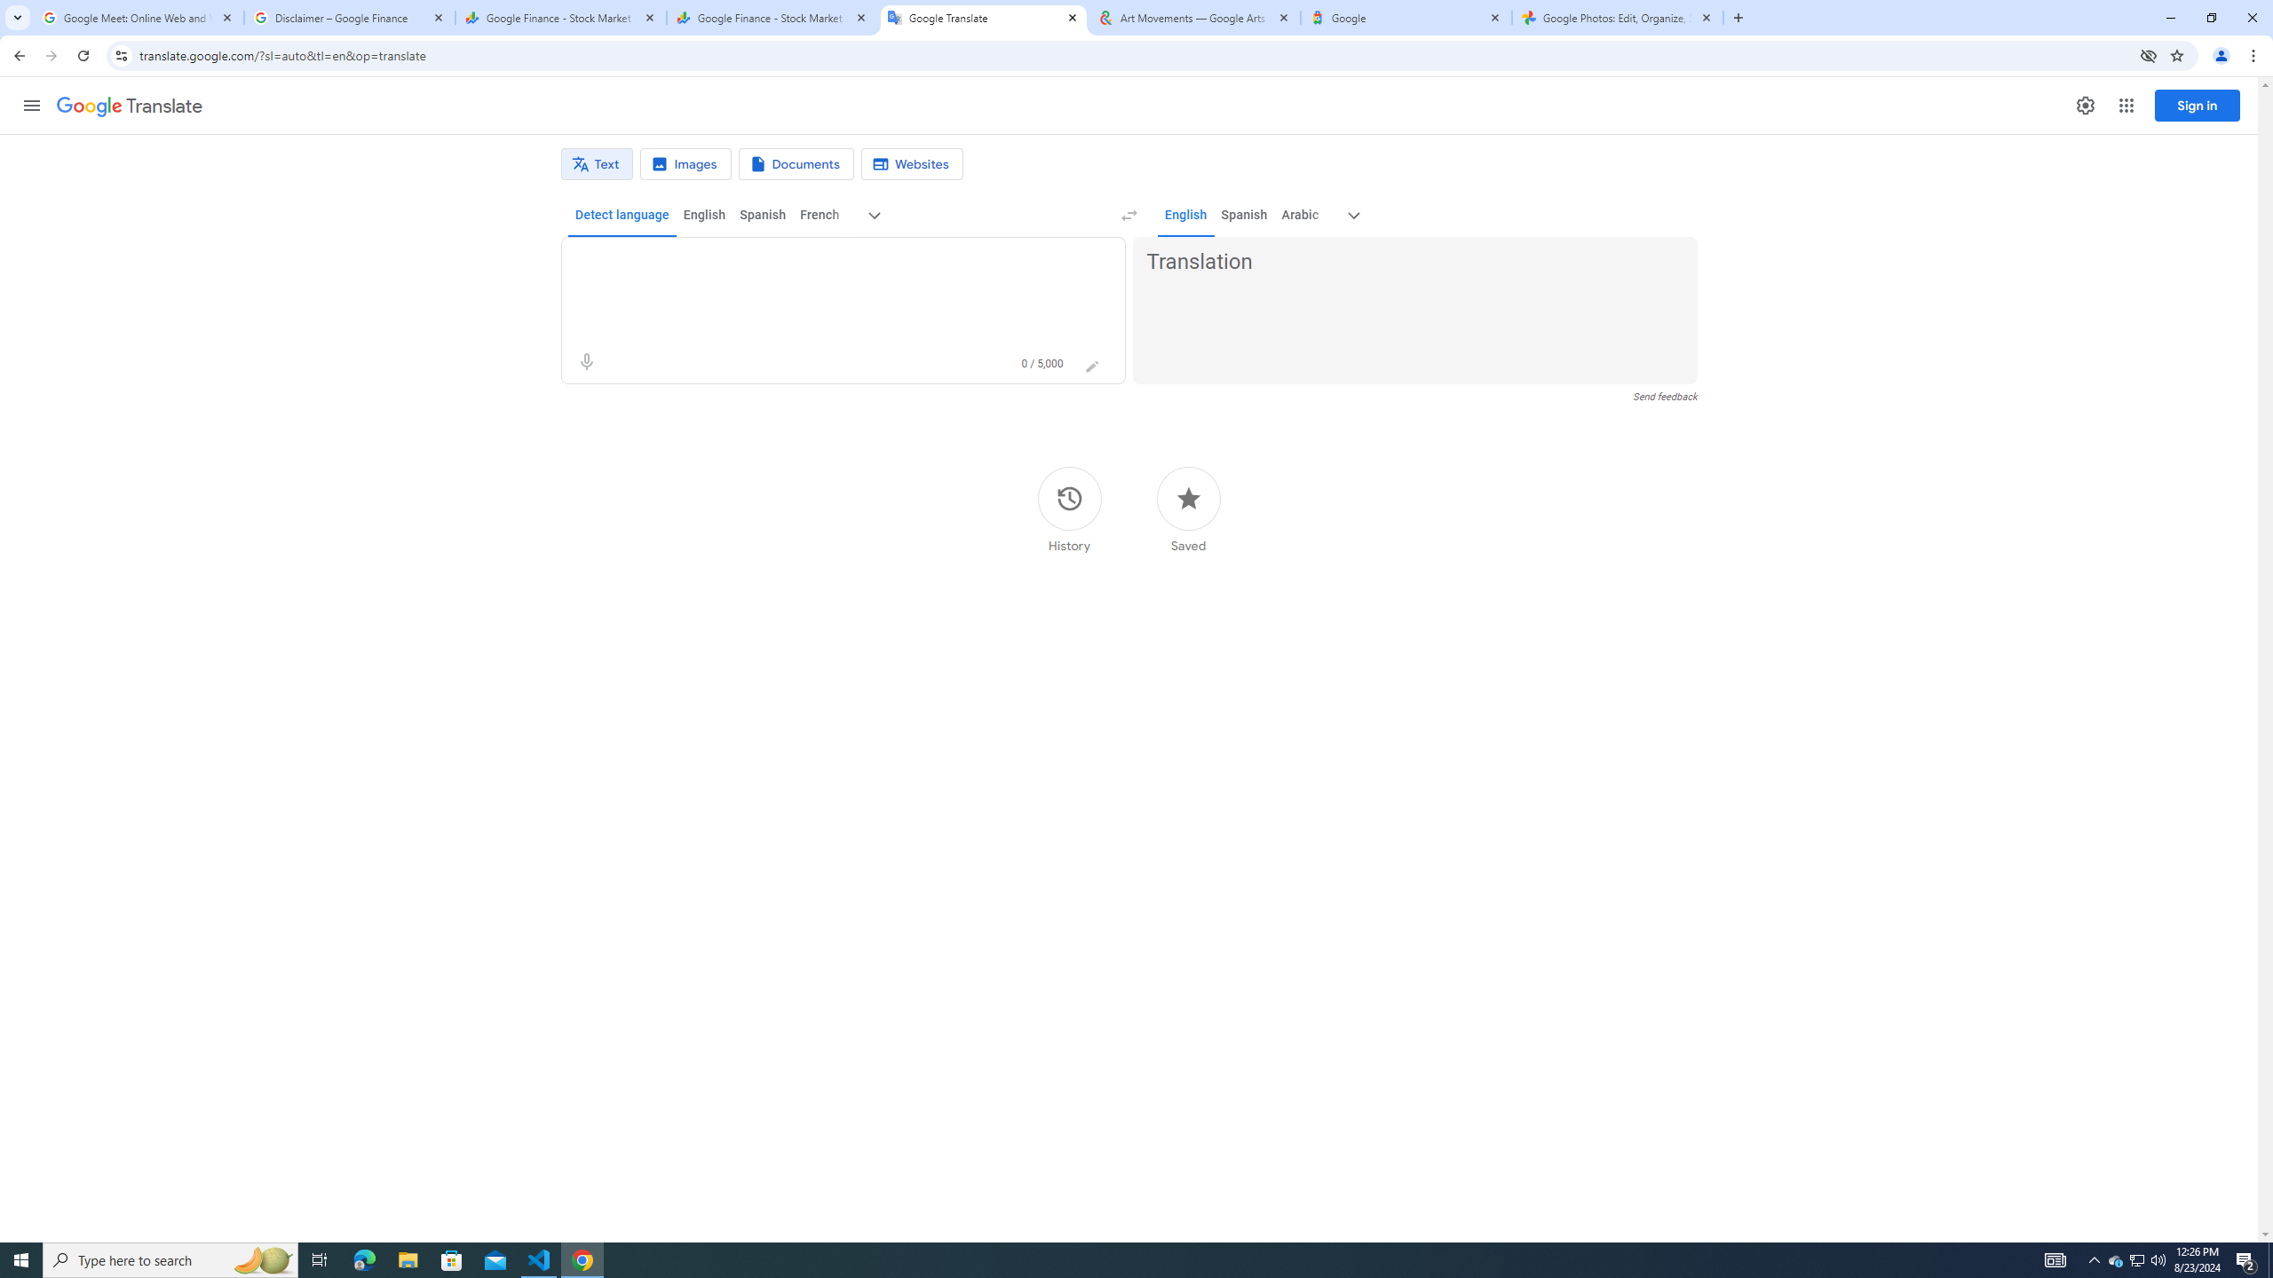  I want to click on Saved, so click(1188, 509).